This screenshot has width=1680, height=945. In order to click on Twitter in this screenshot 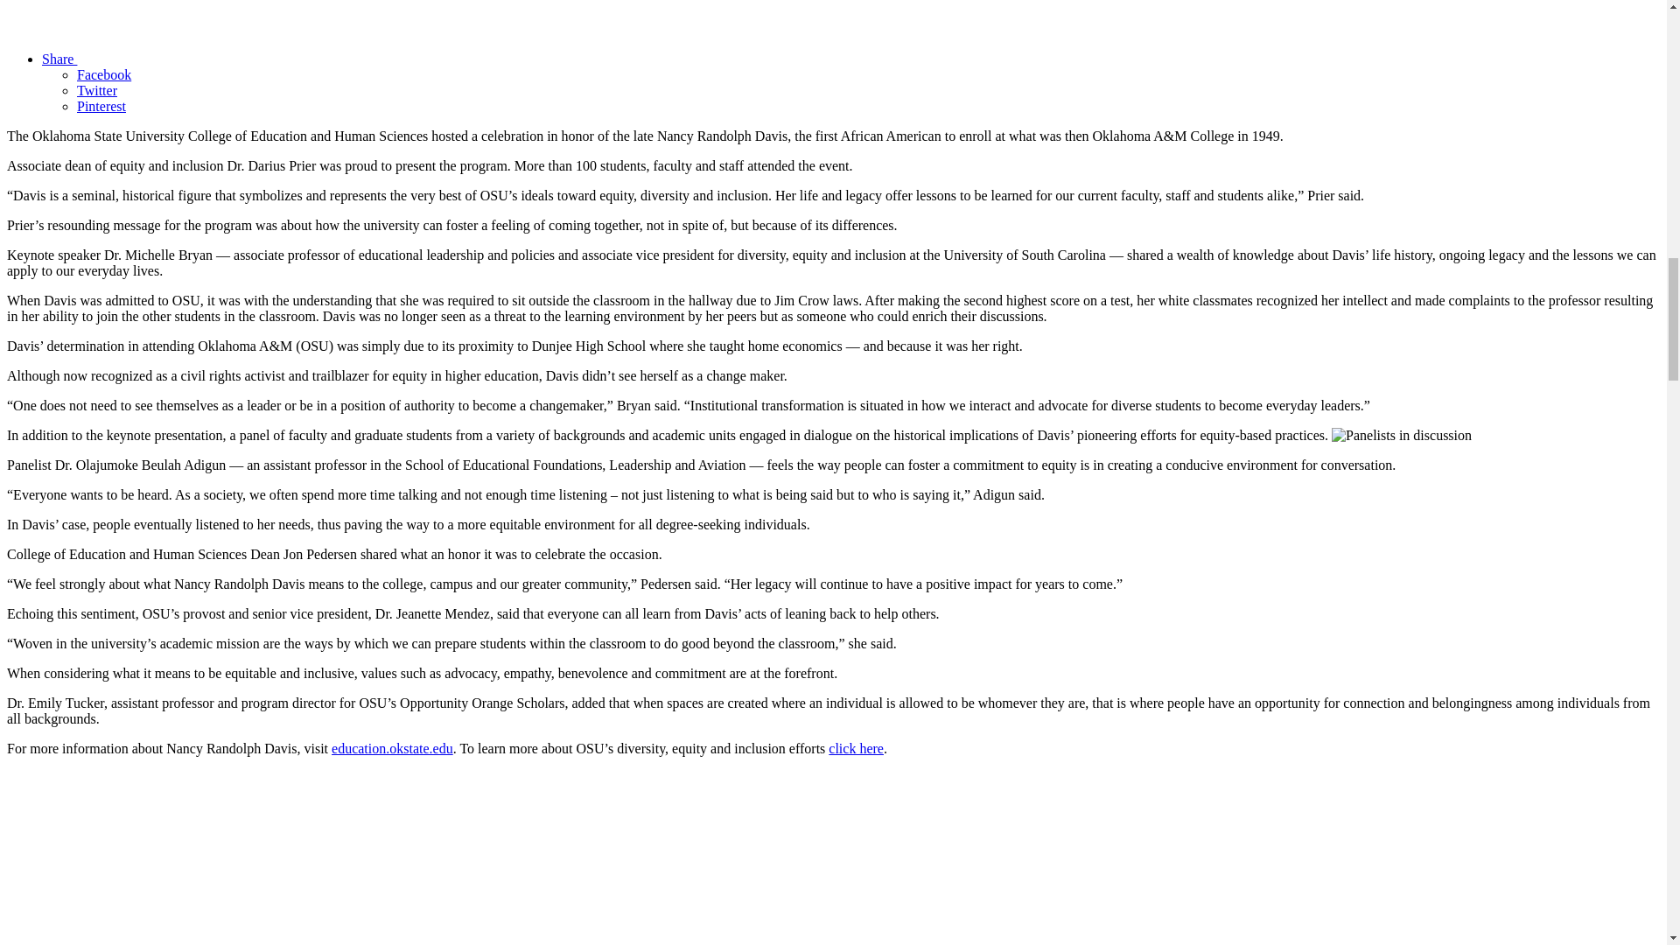, I will do `click(97, 91)`.